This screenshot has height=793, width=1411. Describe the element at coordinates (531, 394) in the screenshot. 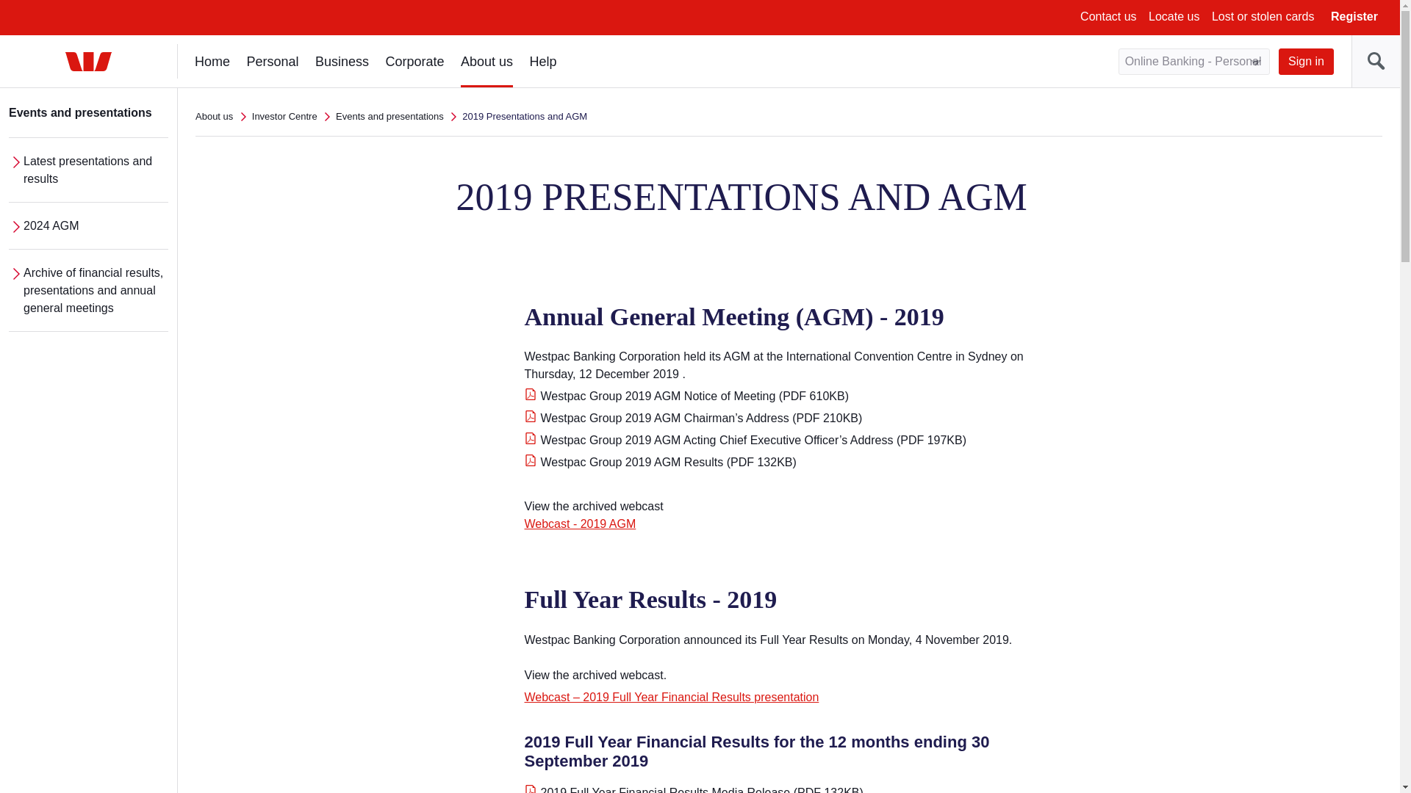

I see `Pdf File` at that location.